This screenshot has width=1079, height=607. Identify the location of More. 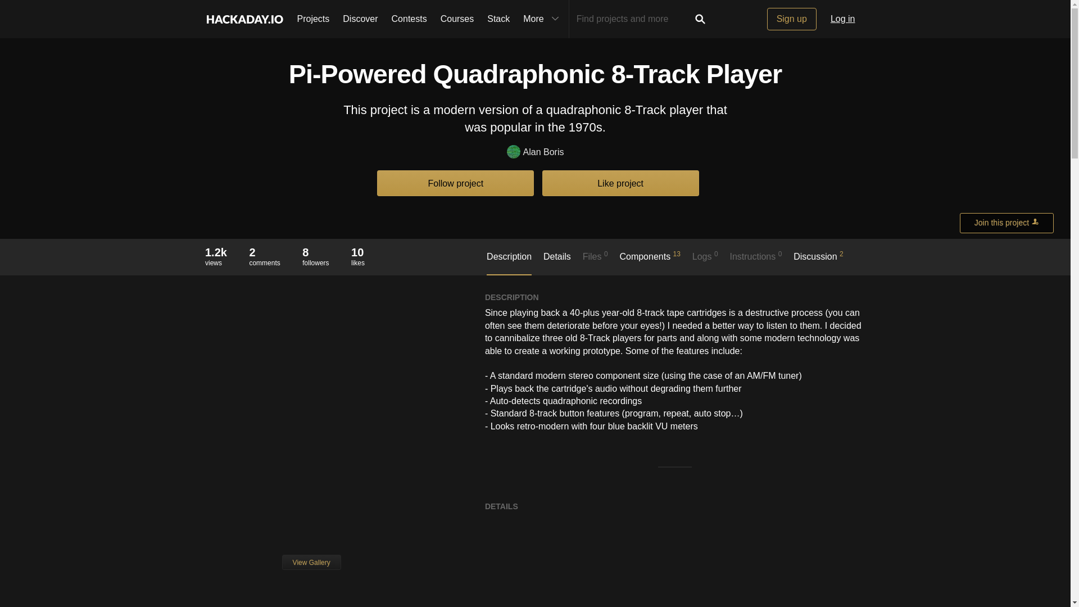
(542, 19).